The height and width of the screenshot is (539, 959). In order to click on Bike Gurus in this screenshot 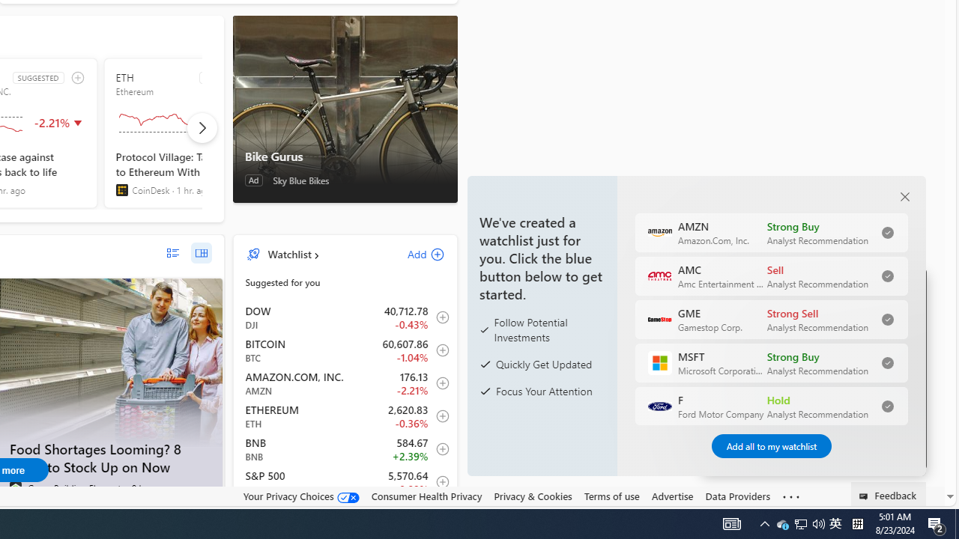, I will do `click(345, 156)`.